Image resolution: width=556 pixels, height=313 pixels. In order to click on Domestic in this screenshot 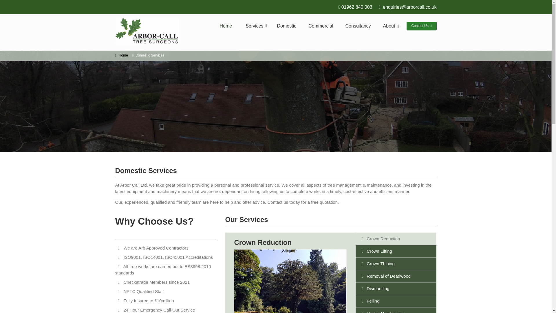, I will do `click(287, 26)`.